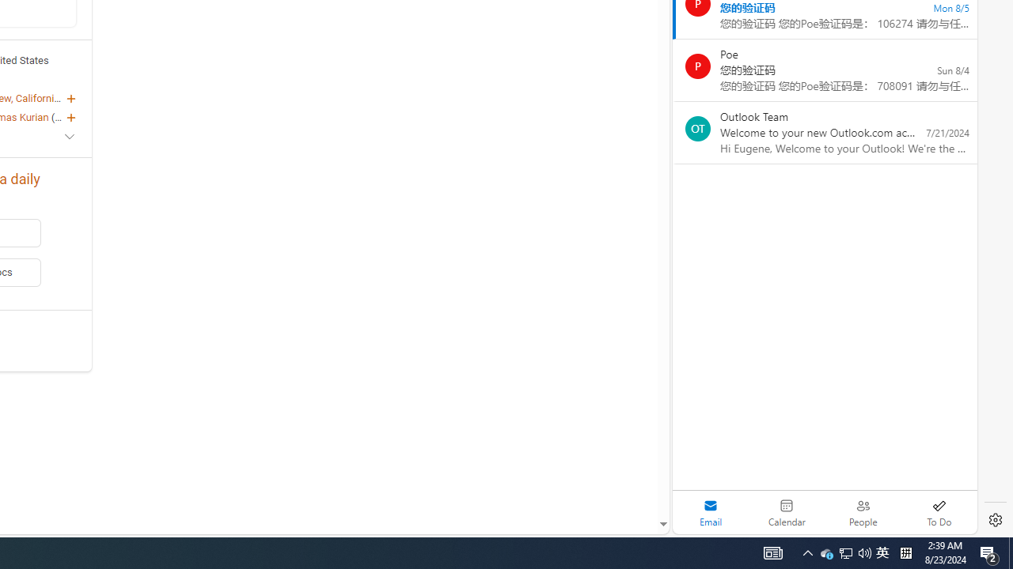  I want to click on Calendar. Date today is 22, so click(787, 512).